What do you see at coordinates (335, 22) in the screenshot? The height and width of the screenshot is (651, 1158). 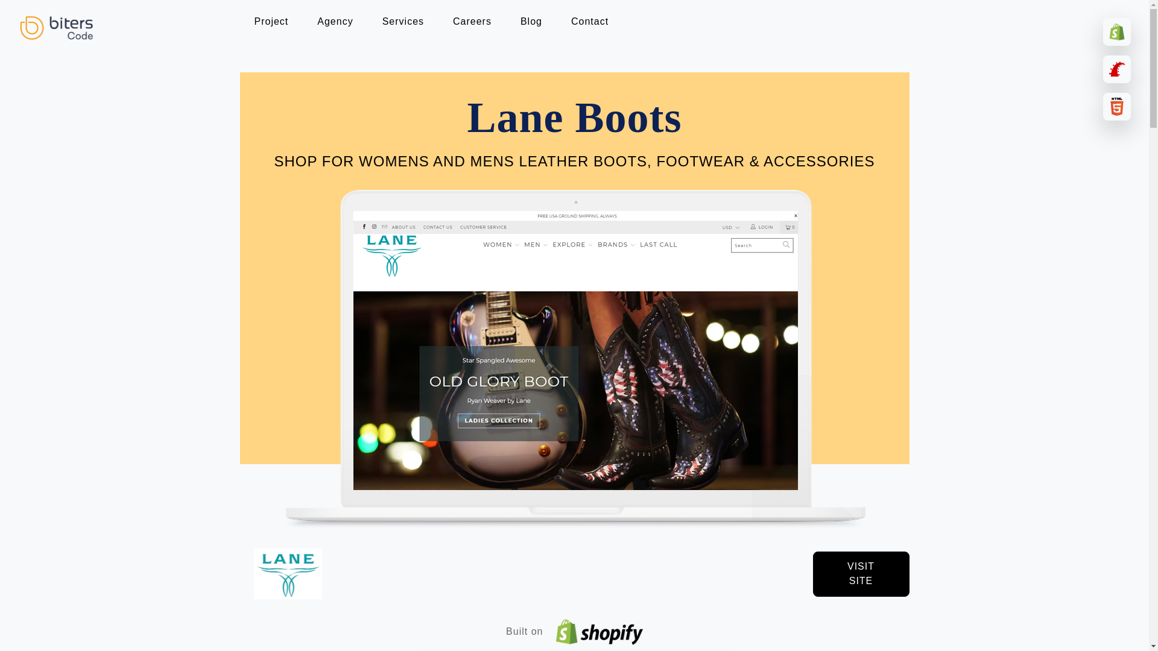 I see `Agency` at bounding box center [335, 22].